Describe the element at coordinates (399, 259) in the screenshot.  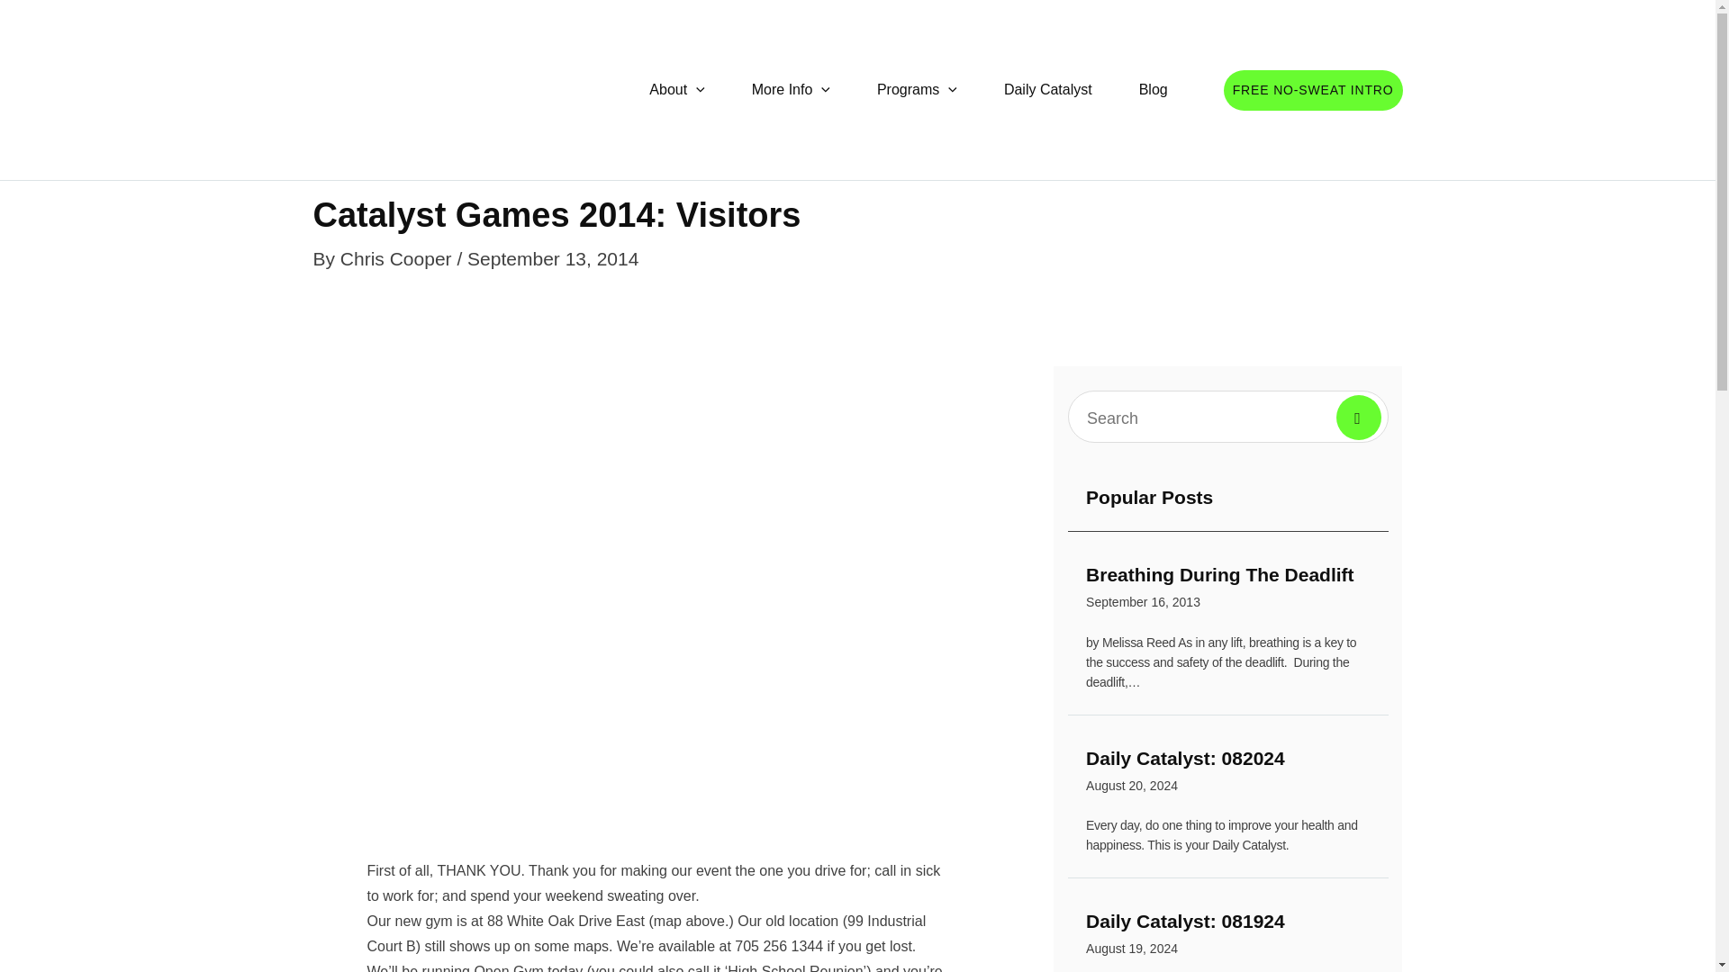
I see `Chris Cooper` at that location.